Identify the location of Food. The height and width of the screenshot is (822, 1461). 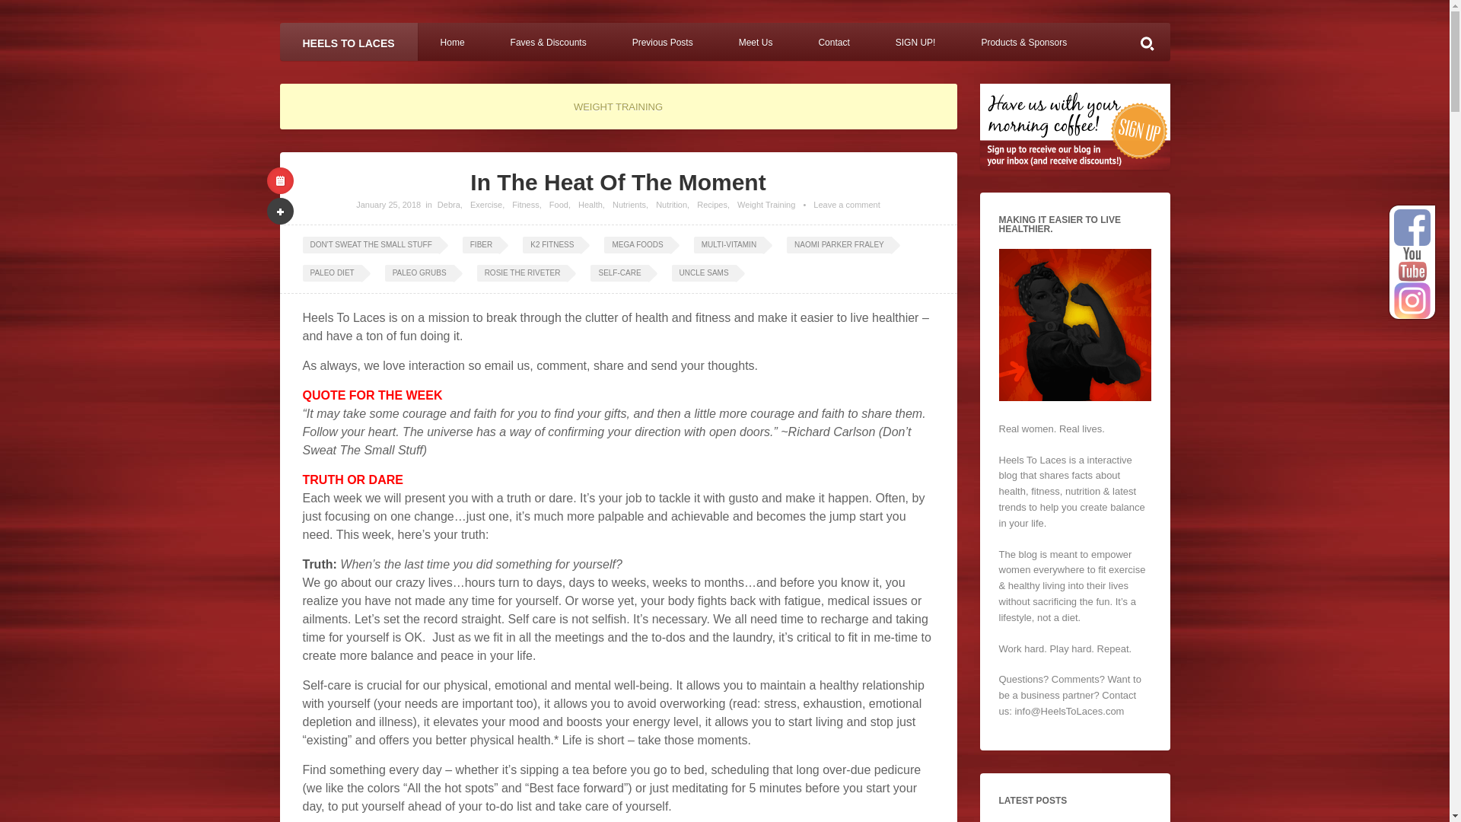
(559, 205).